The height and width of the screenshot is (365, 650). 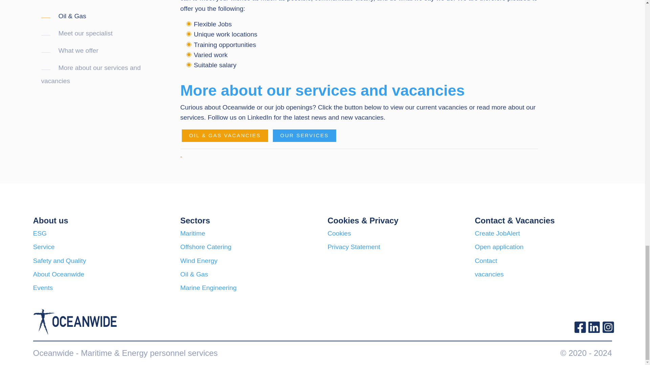 What do you see at coordinates (60, 261) in the screenshot?
I see `Safety and Quality` at bounding box center [60, 261].